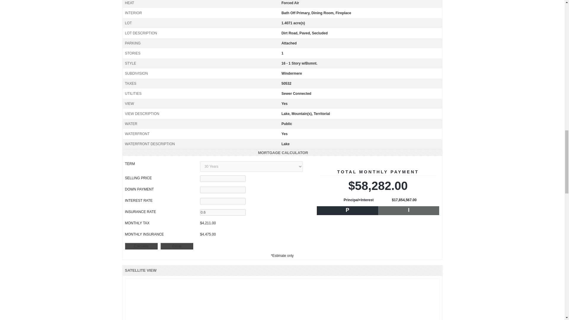  Describe the element at coordinates (177, 246) in the screenshot. I see `Reset` at that location.